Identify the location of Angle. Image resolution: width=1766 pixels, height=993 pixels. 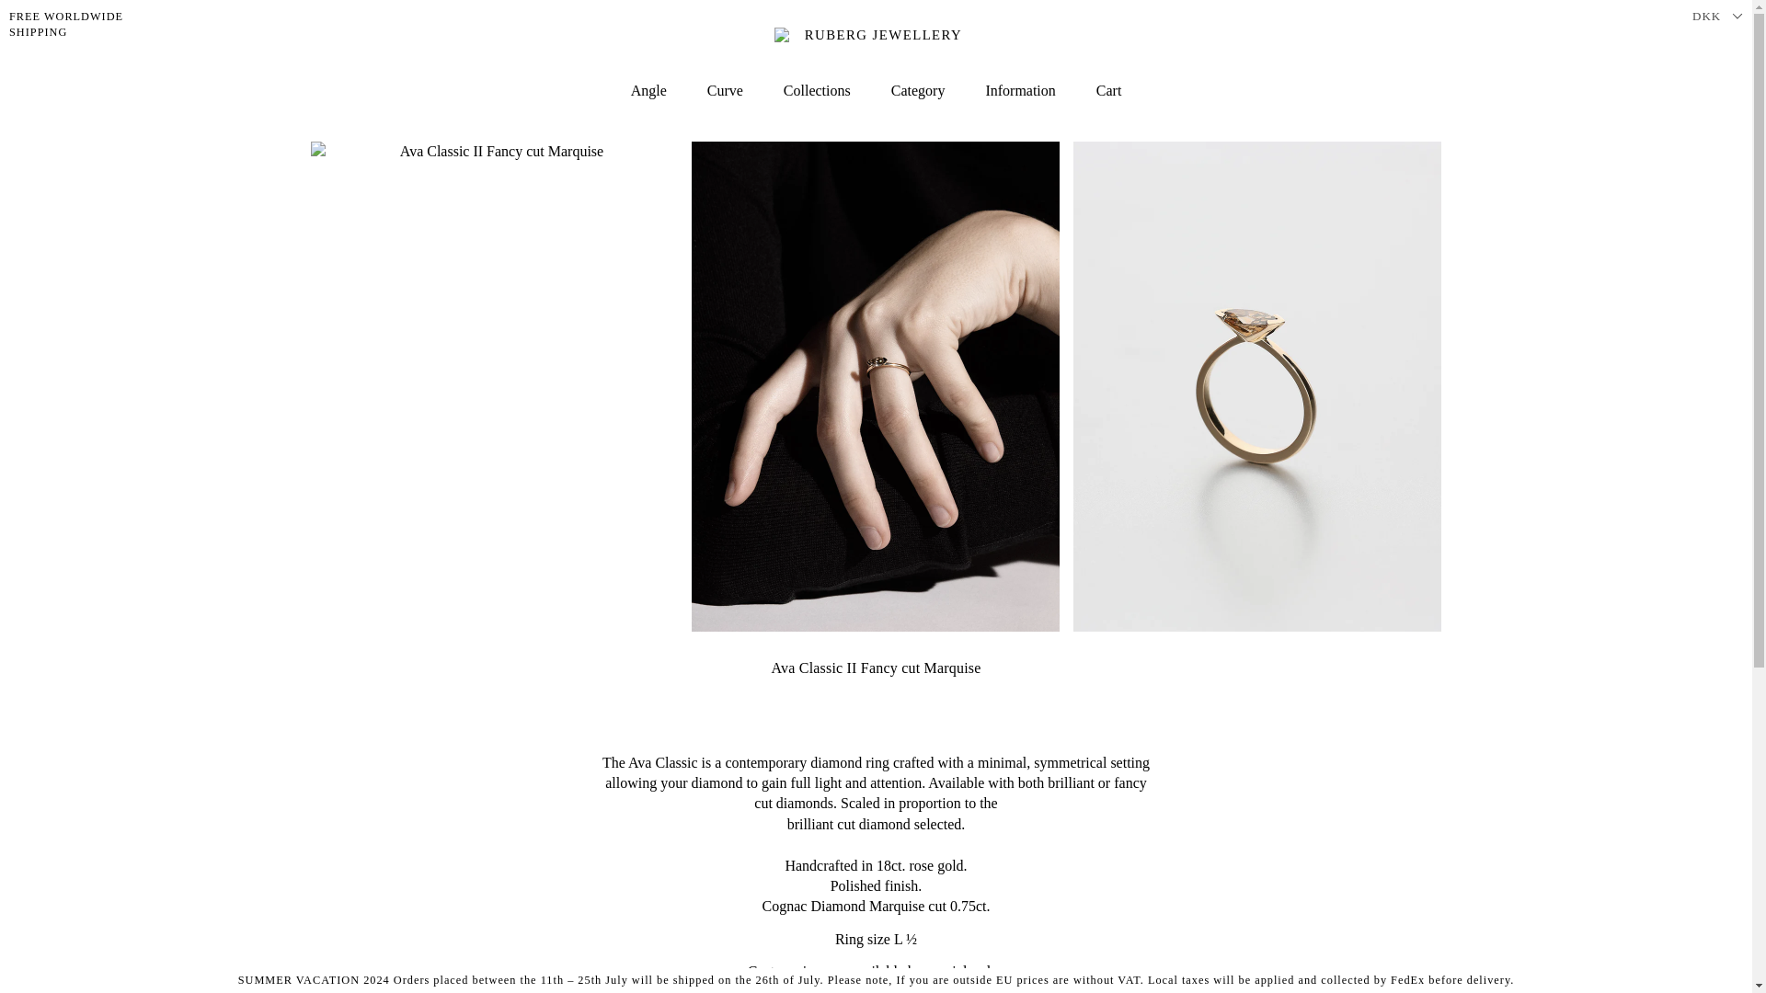
(817, 92).